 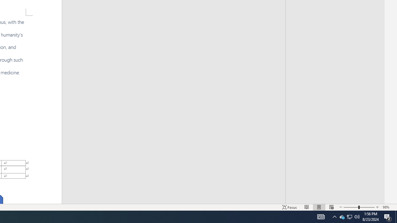 What do you see at coordinates (351, 207) in the screenshot?
I see `Zoom Out` at bounding box center [351, 207].